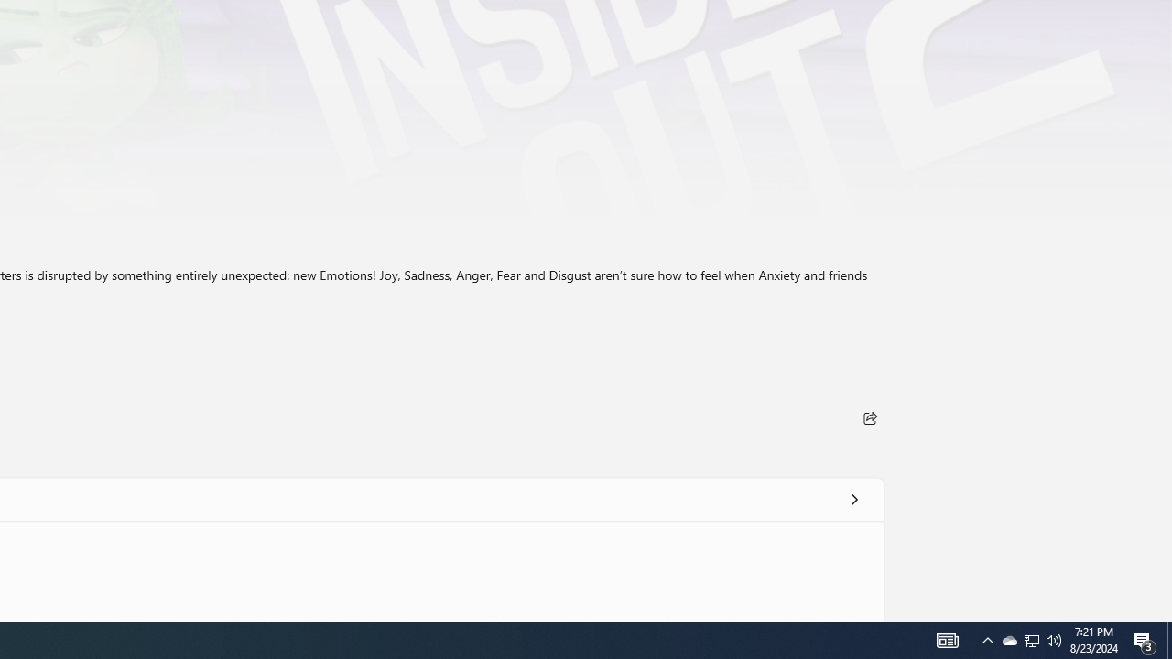 This screenshot has height=659, width=1172. I want to click on Share, so click(870, 417).